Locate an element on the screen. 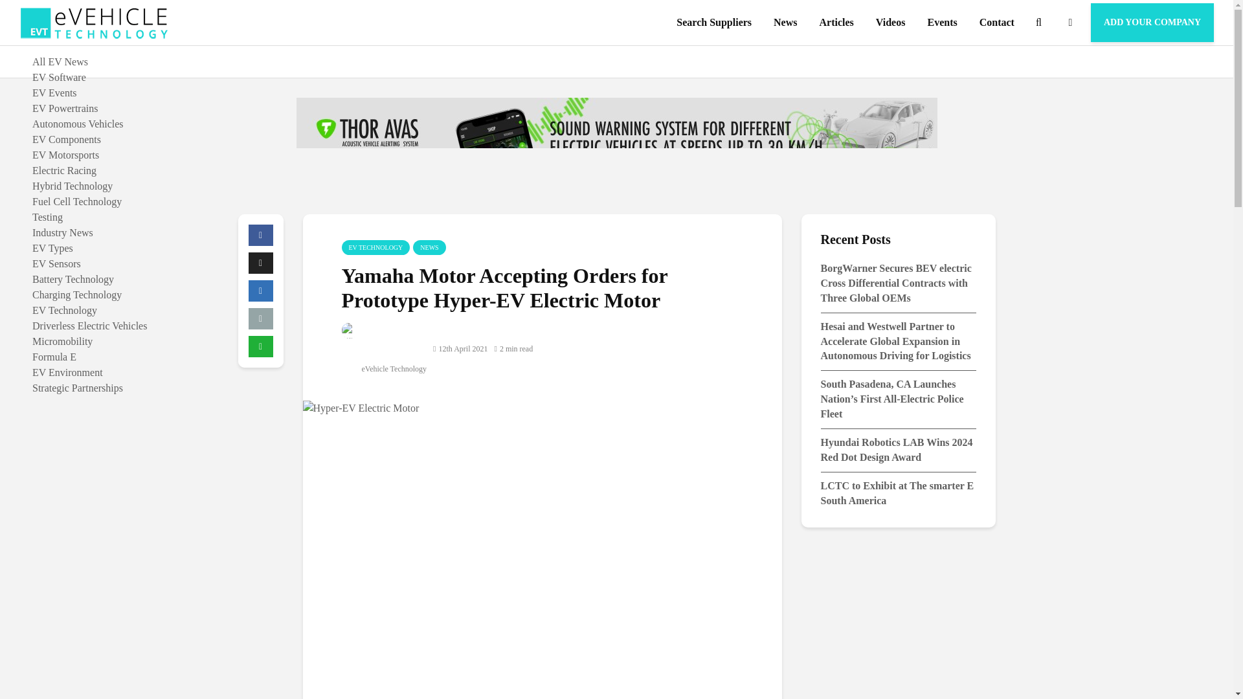 Image resolution: width=1243 pixels, height=699 pixels. EV Events is located at coordinates (54, 93).